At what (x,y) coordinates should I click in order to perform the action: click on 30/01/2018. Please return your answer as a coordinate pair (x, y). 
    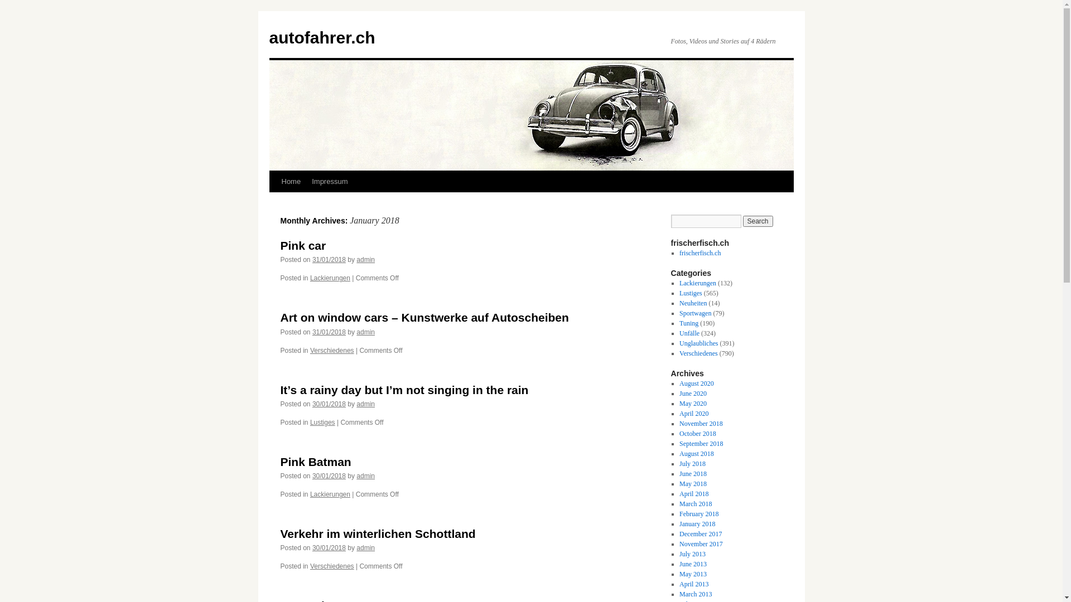
    Looking at the image, I should click on (329, 404).